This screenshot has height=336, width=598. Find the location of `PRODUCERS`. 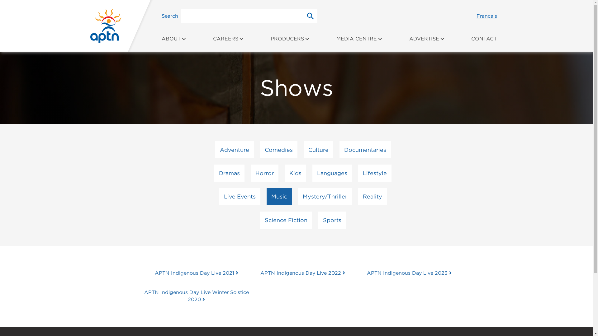

PRODUCERS is located at coordinates (290, 42).